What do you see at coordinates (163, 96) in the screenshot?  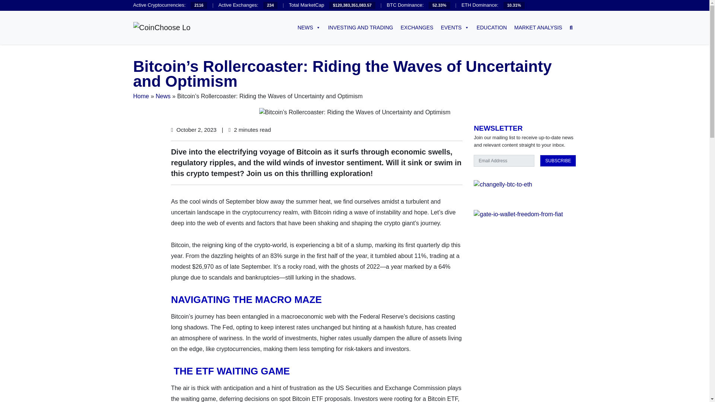 I see `News` at bounding box center [163, 96].